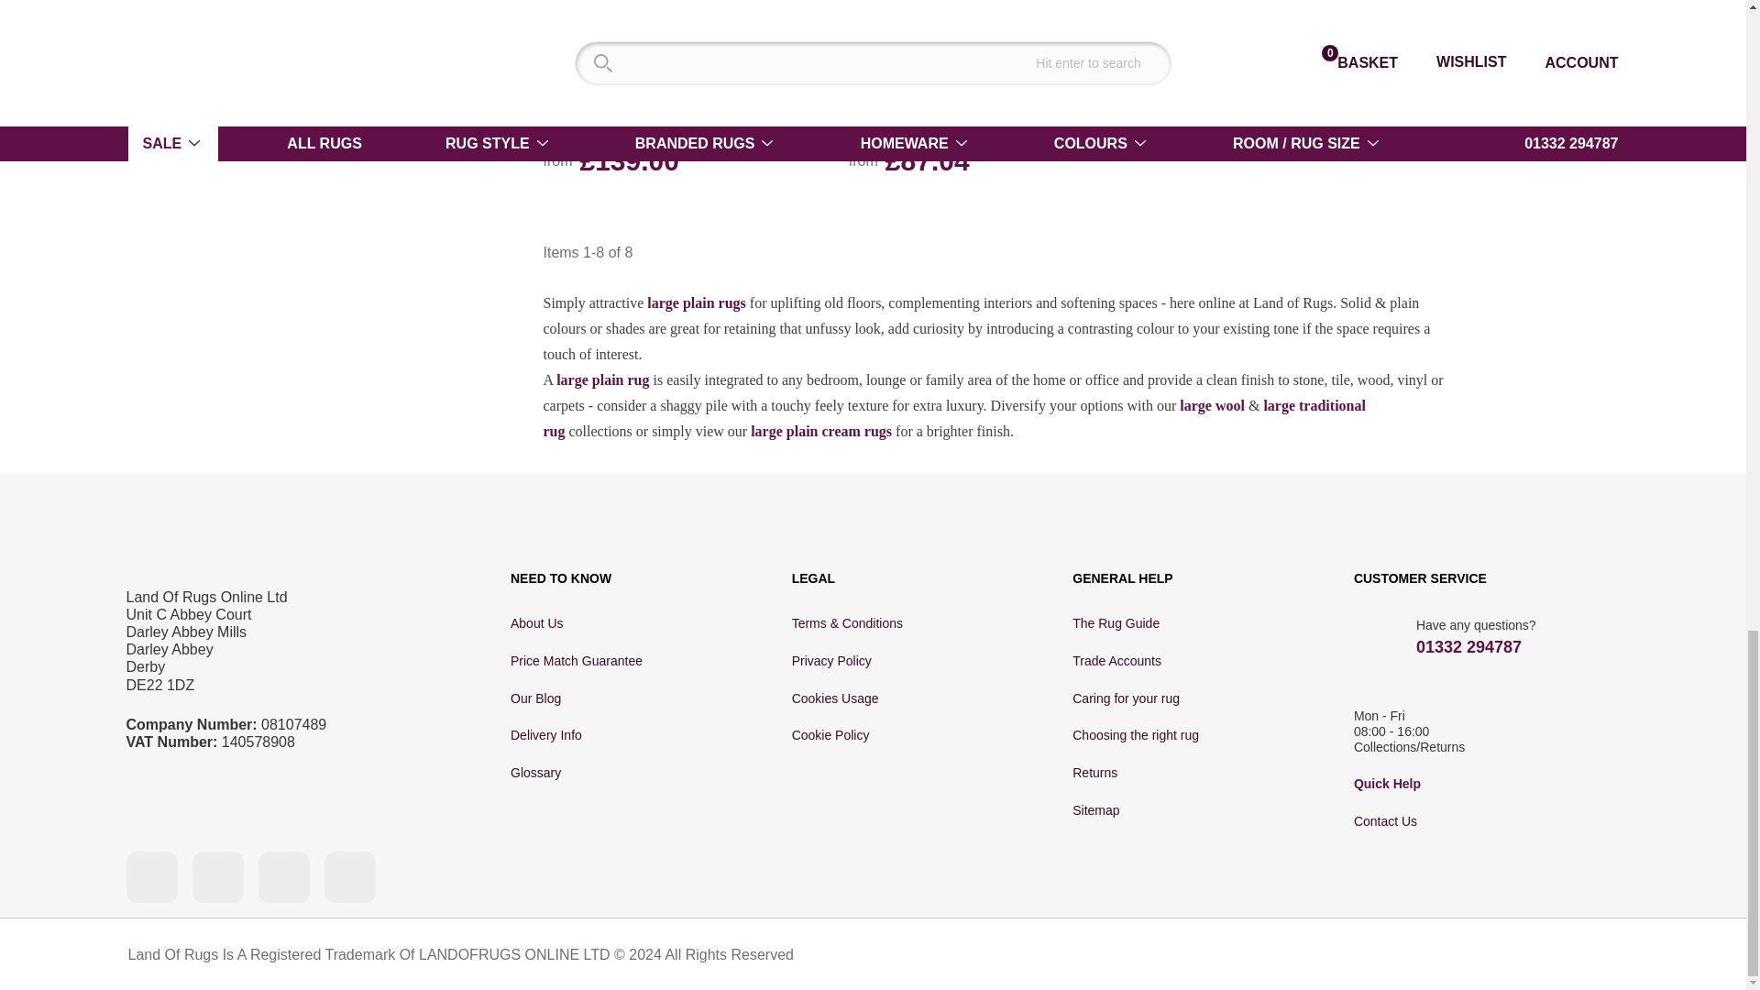  What do you see at coordinates (1432, 955) in the screenshot?
I see `Google Pay` at bounding box center [1432, 955].